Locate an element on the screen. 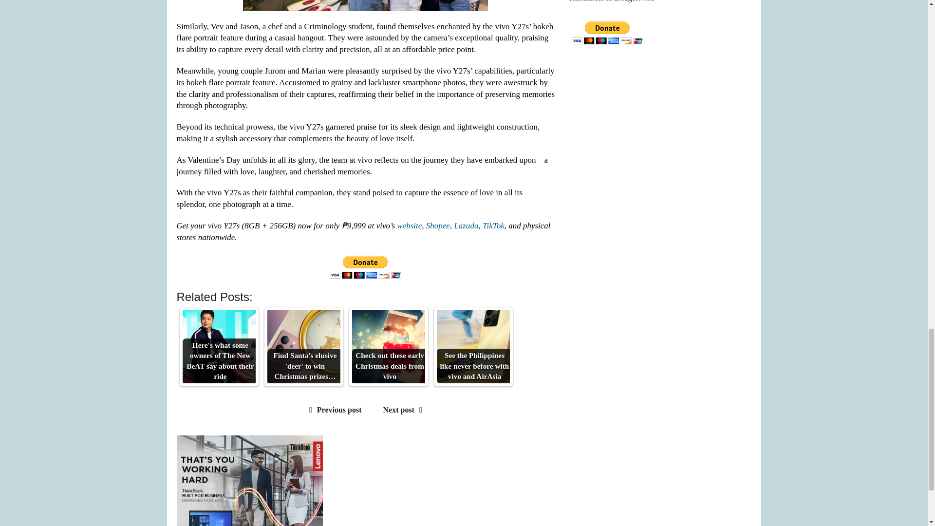 The height and width of the screenshot is (526, 935). Check out these early Christmas deals from vivo is located at coordinates (388, 347).